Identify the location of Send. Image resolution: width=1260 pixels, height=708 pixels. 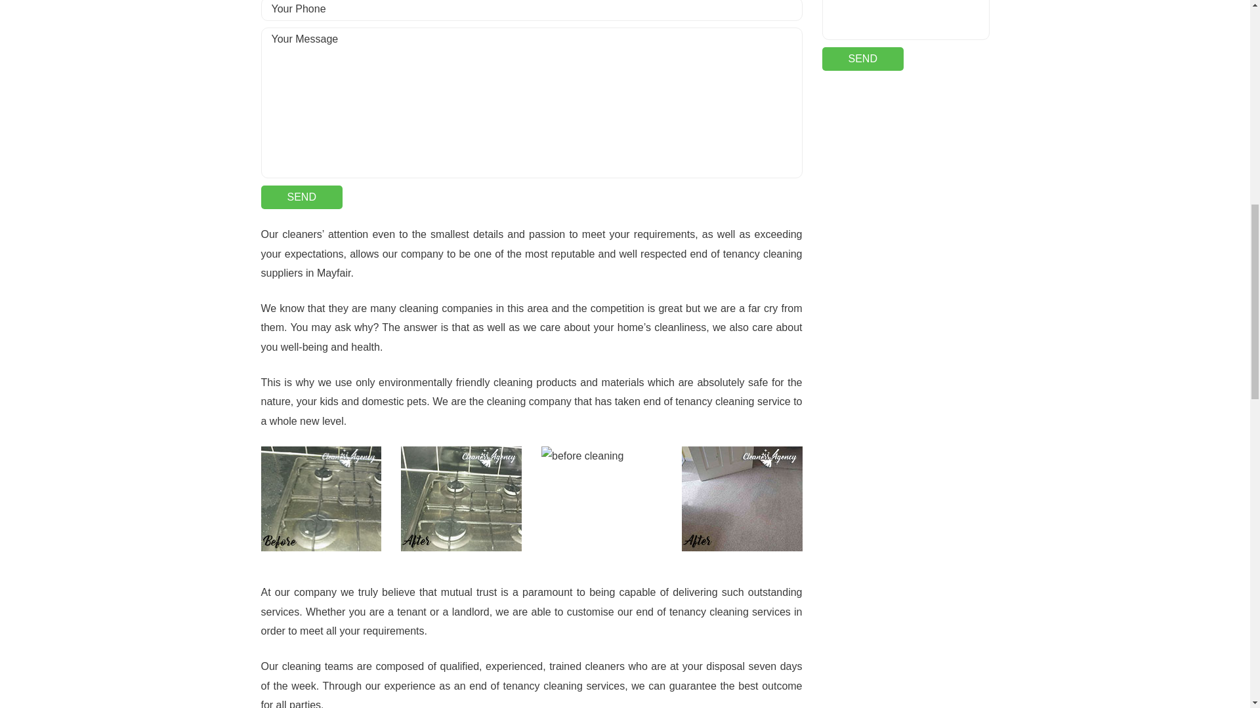
(302, 197).